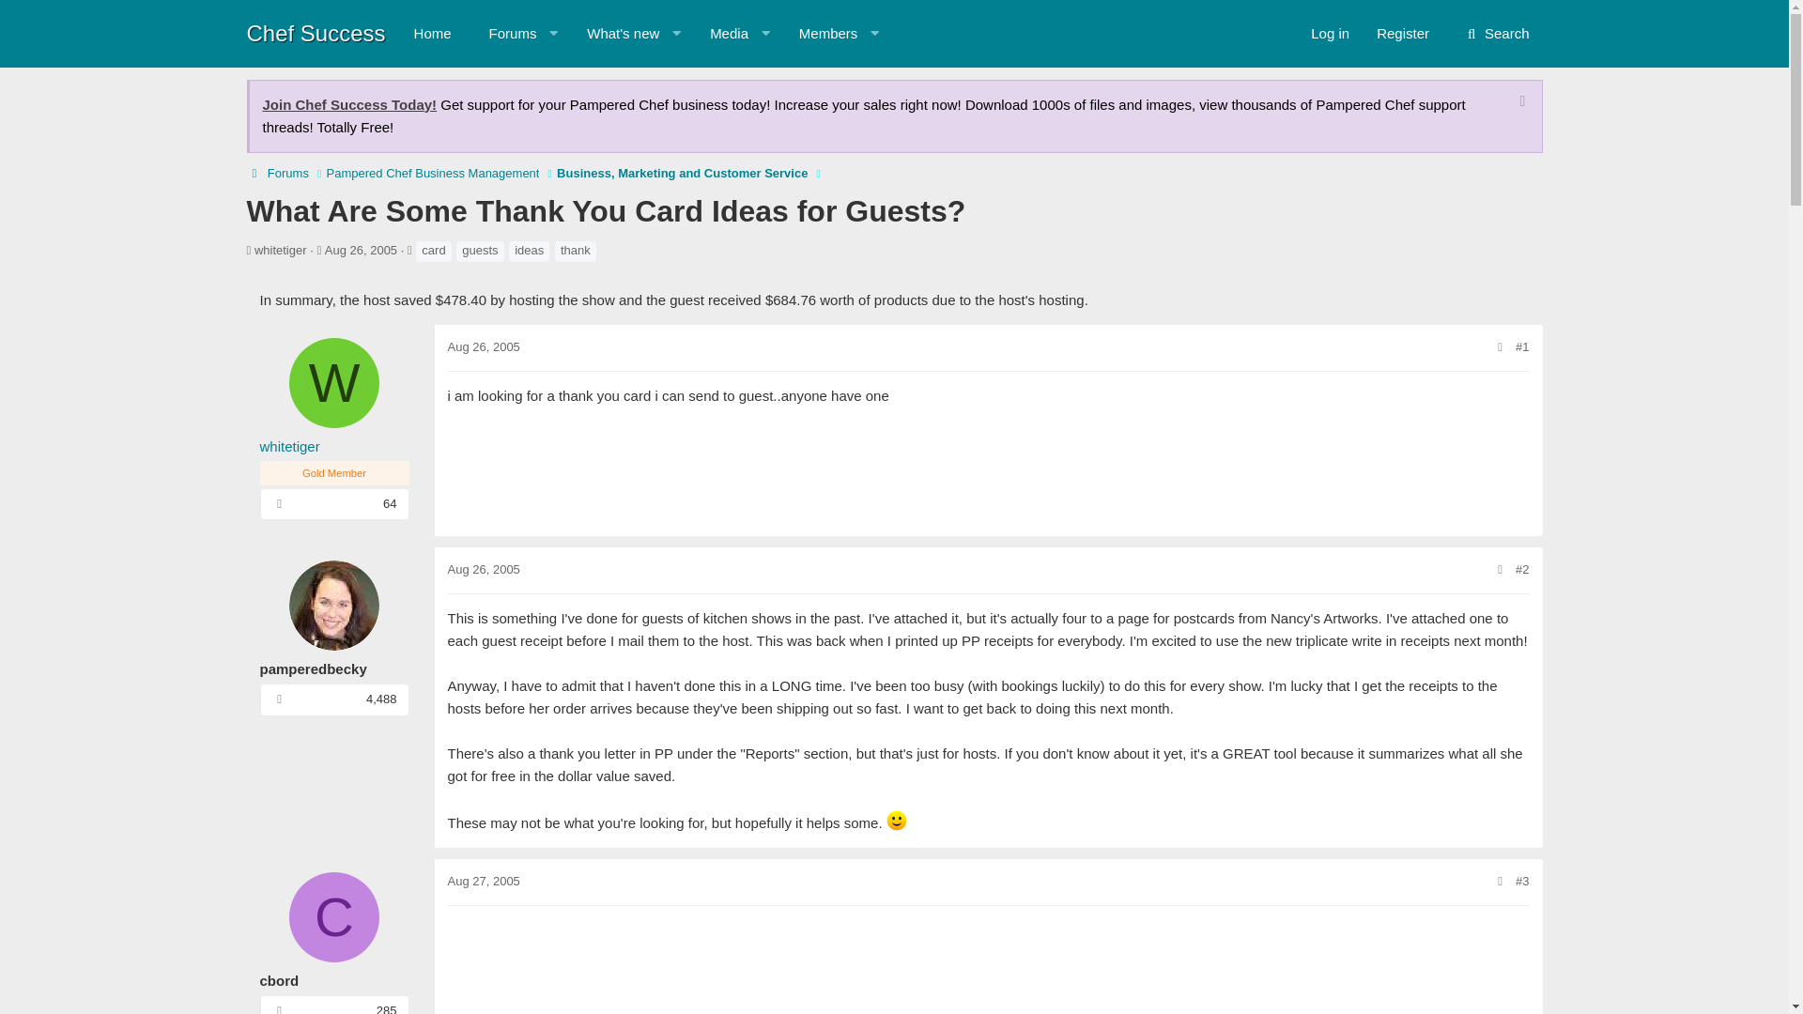 The image size is (1803, 1014). I want to click on Register, so click(279, 699).